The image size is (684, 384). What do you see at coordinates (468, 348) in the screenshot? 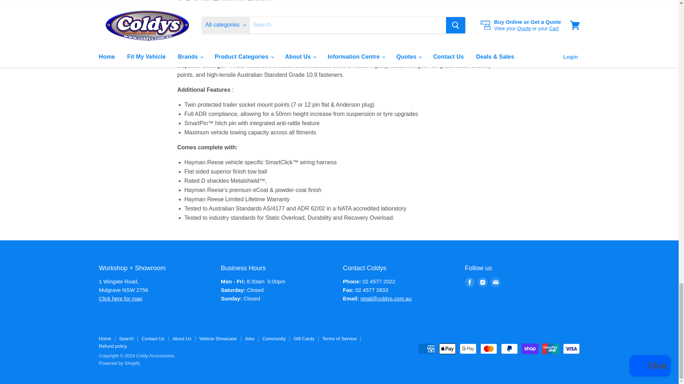
I see `Google Pay` at bounding box center [468, 348].